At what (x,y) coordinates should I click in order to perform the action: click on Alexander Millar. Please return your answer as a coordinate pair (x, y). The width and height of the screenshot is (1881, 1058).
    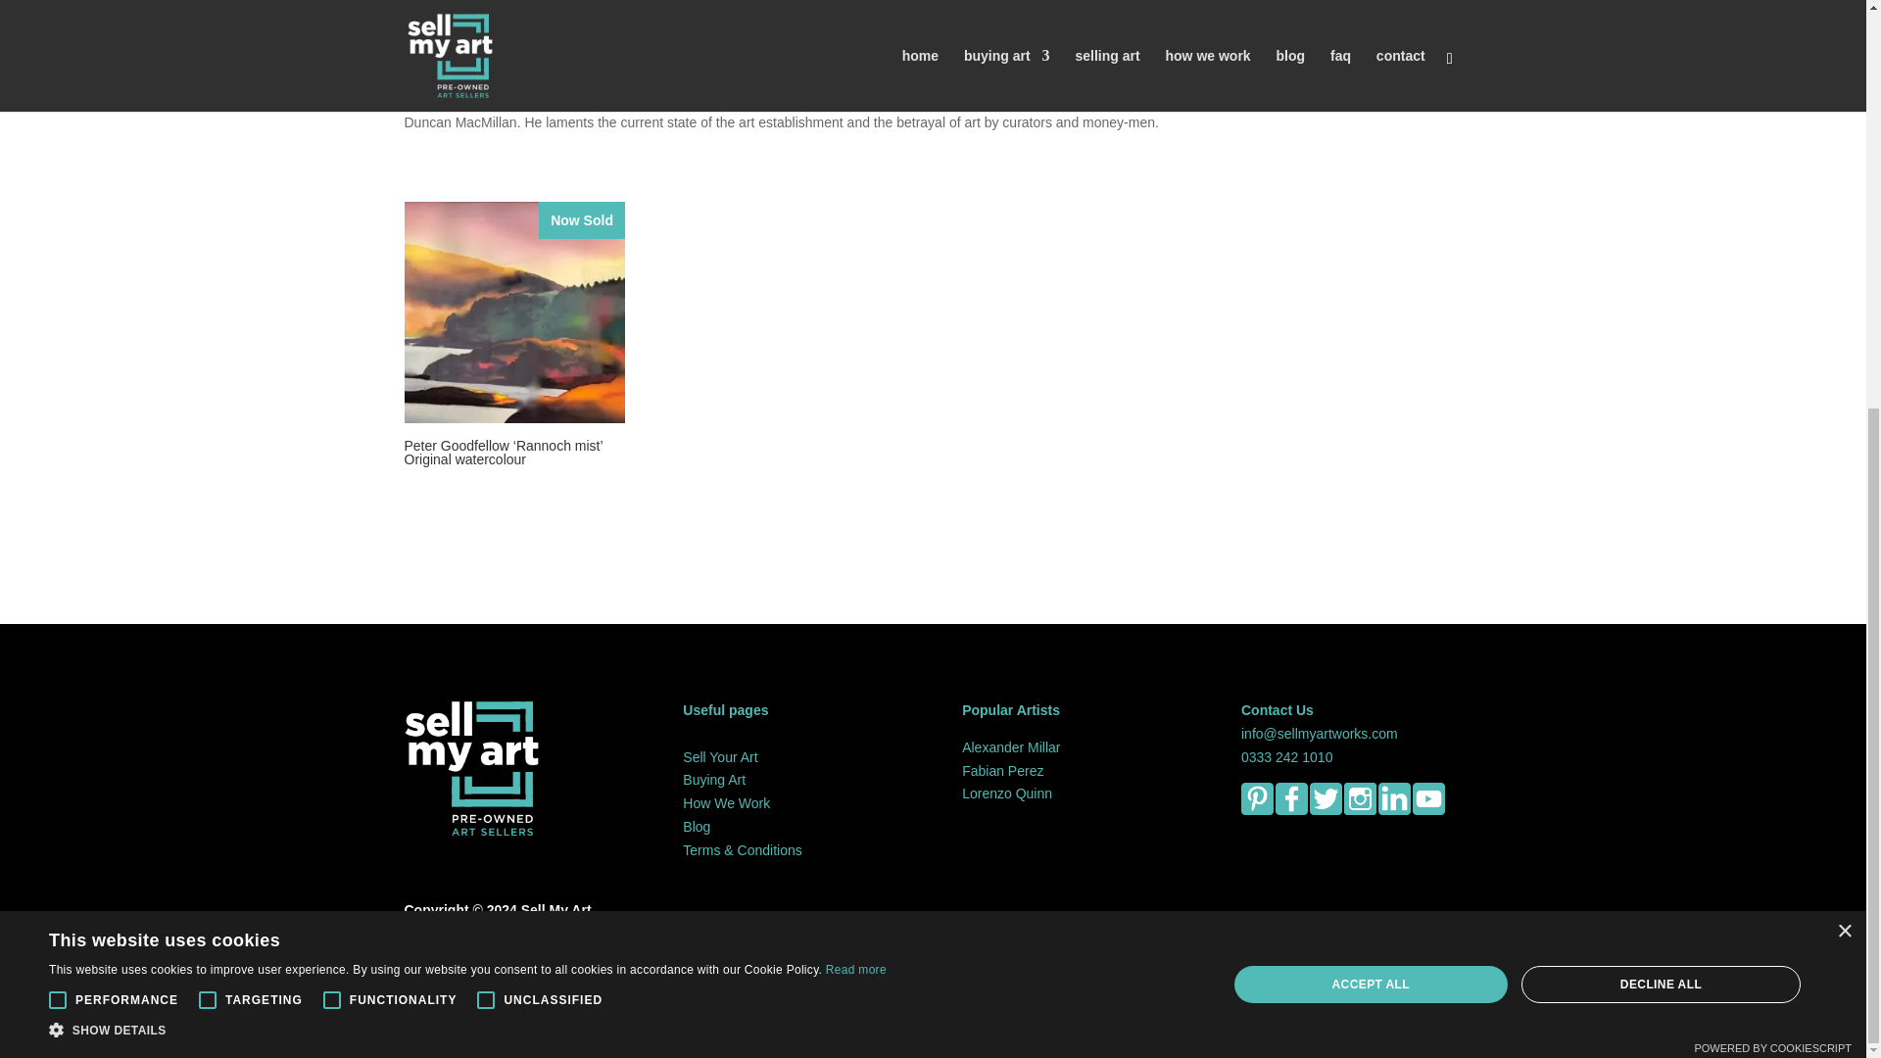
    Looking at the image, I should click on (1011, 746).